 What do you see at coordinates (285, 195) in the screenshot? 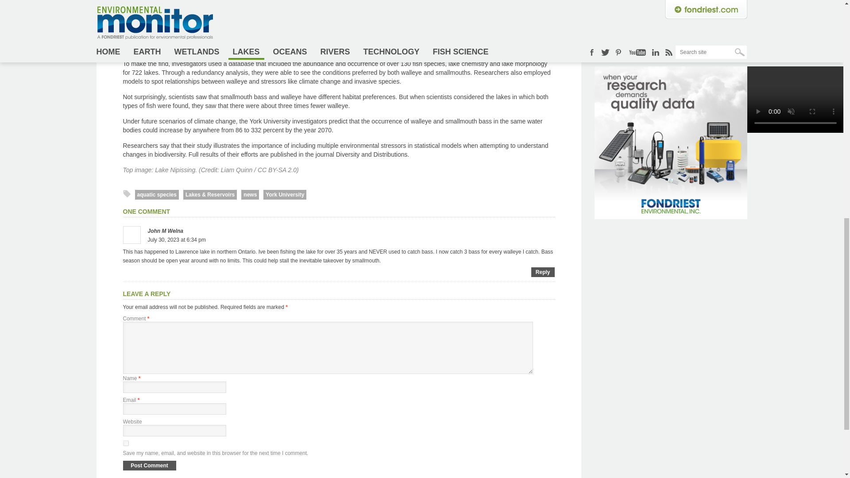
I see `York University` at bounding box center [285, 195].